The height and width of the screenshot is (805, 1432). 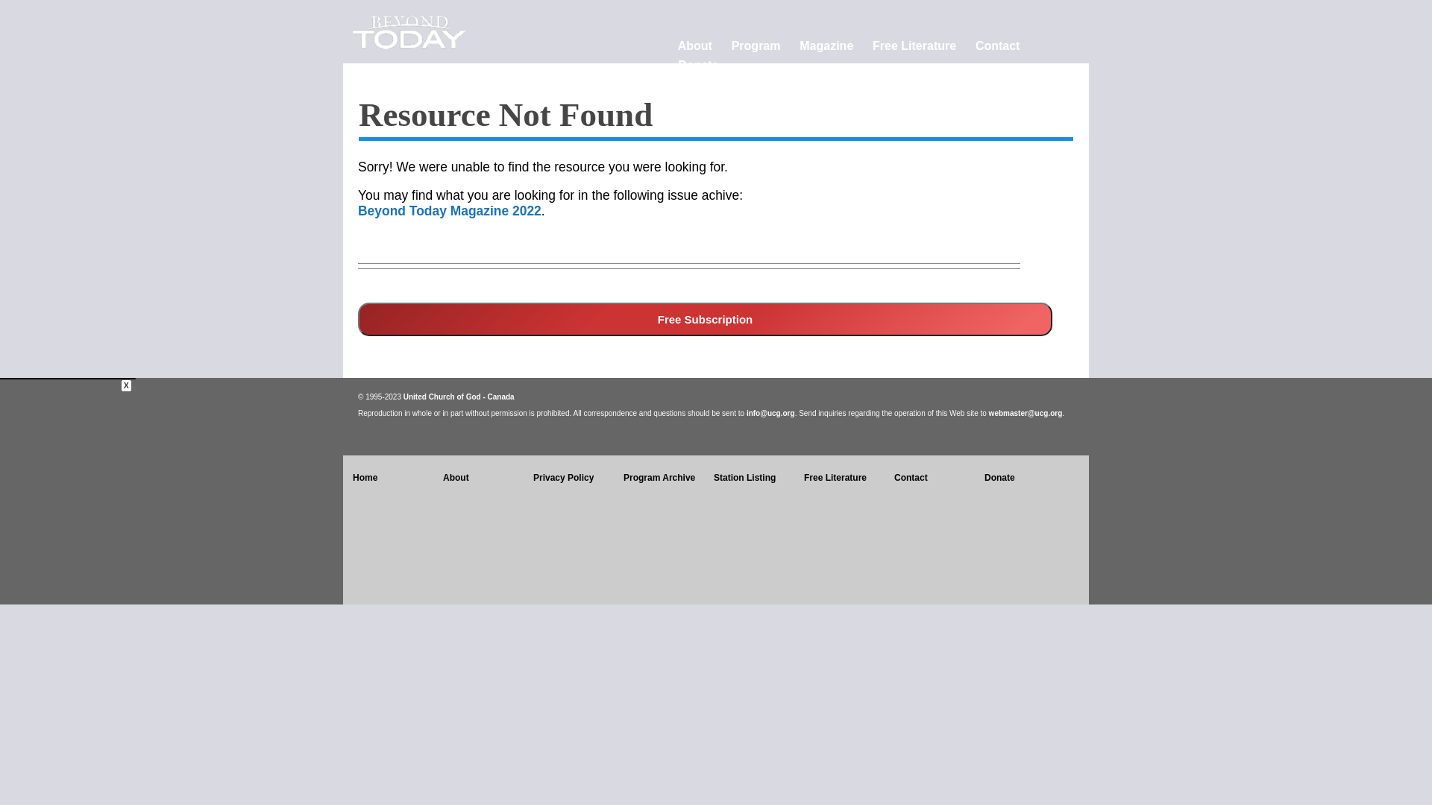 What do you see at coordinates (911, 478) in the screenshot?
I see `Contact` at bounding box center [911, 478].